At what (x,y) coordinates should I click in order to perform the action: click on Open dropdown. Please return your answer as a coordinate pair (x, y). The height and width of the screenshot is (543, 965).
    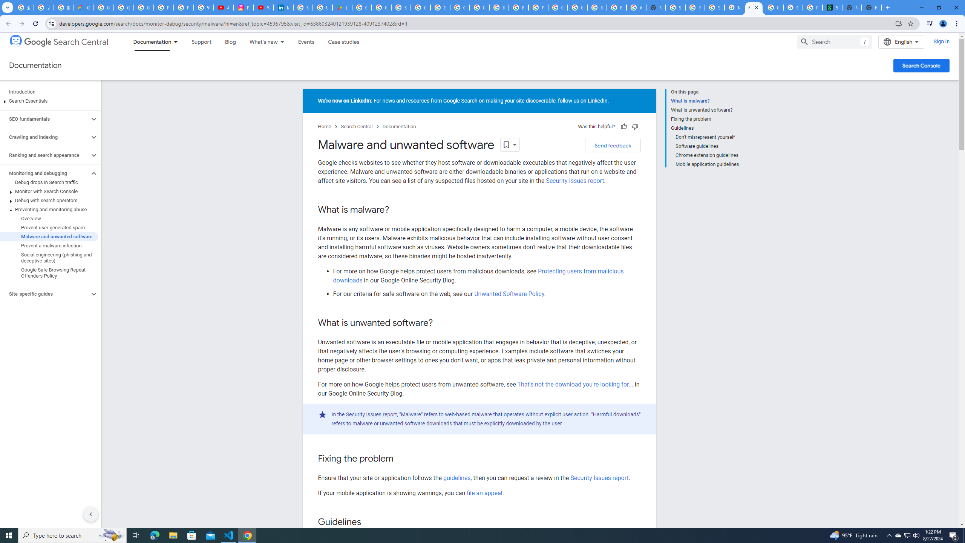
    Looking at the image, I should click on (510, 144).